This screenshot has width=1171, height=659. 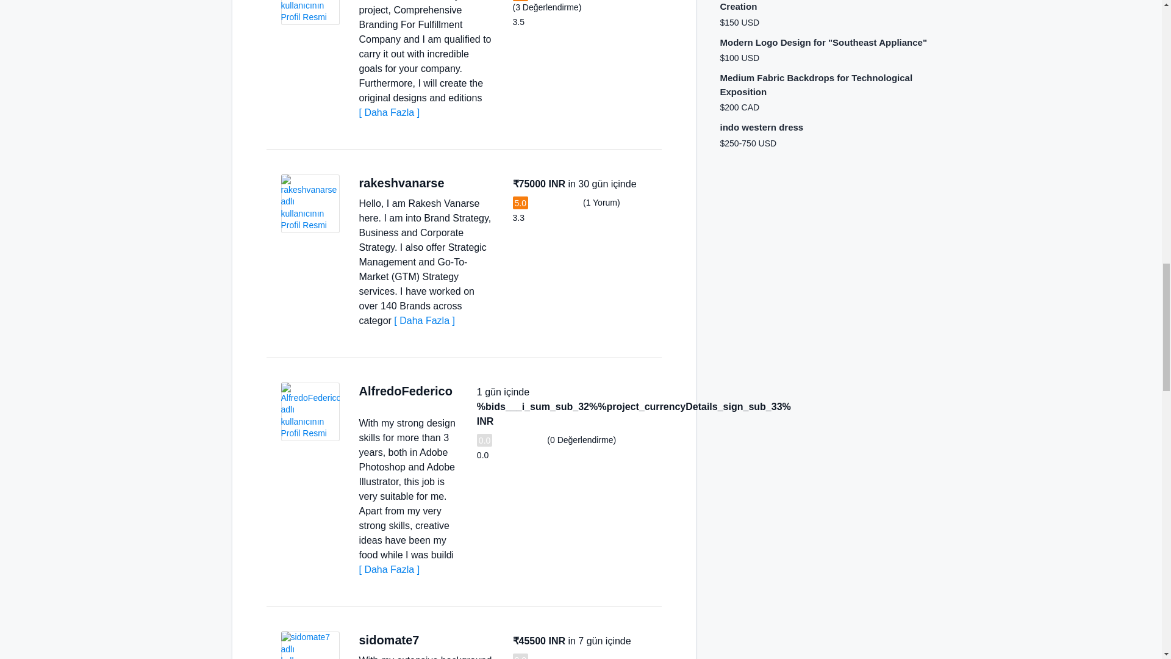 What do you see at coordinates (389, 639) in the screenshot?
I see `sidomate7` at bounding box center [389, 639].